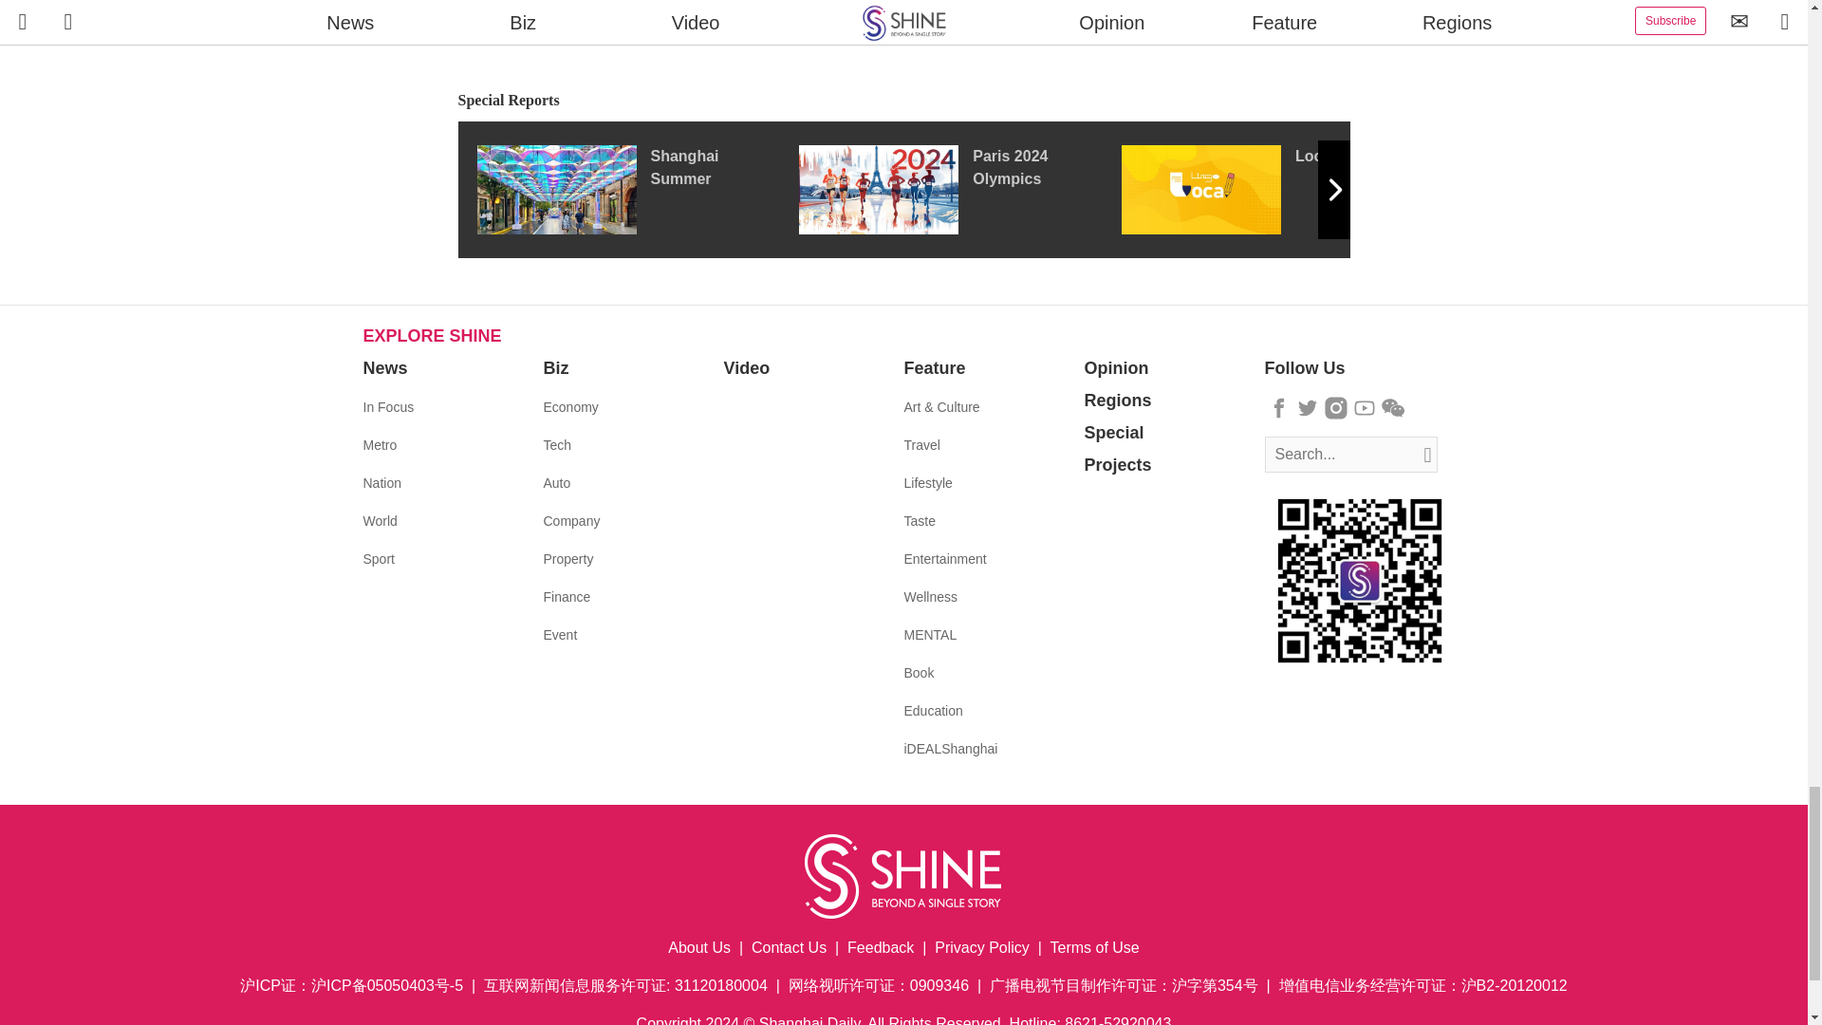 The image size is (1822, 1025). Describe the element at coordinates (1282, 190) in the screenshot. I see `Local Lingo` at that location.